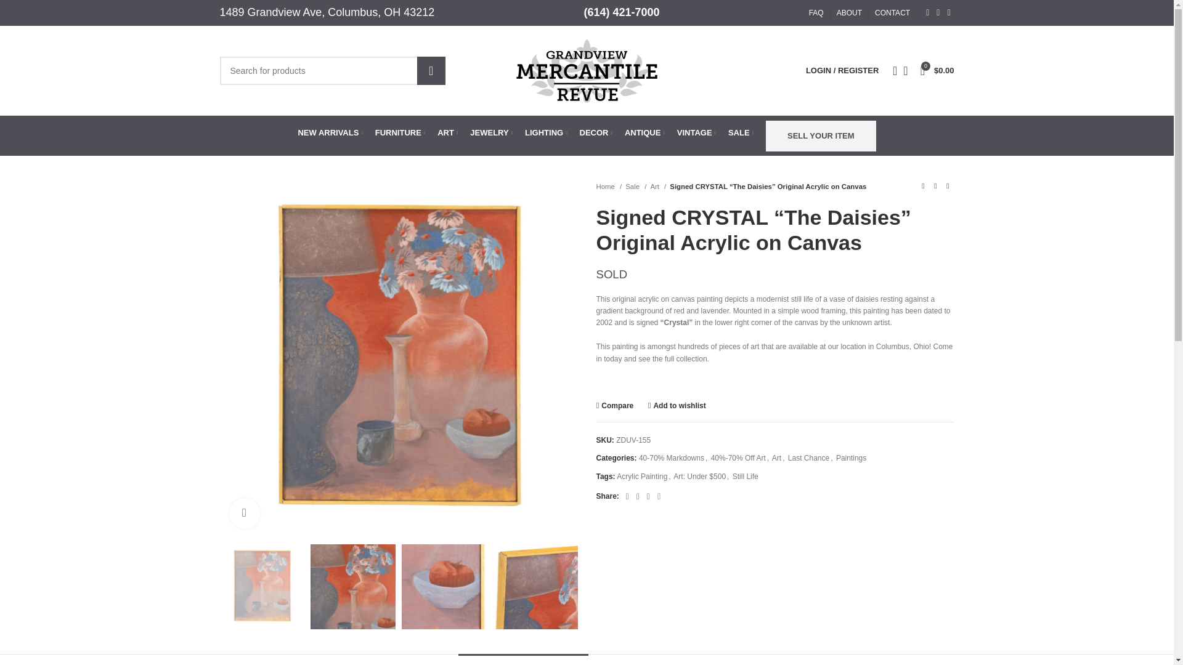  What do you see at coordinates (842, 70) in the screenshot?
I see `My account` at bounding box center [842, 70].